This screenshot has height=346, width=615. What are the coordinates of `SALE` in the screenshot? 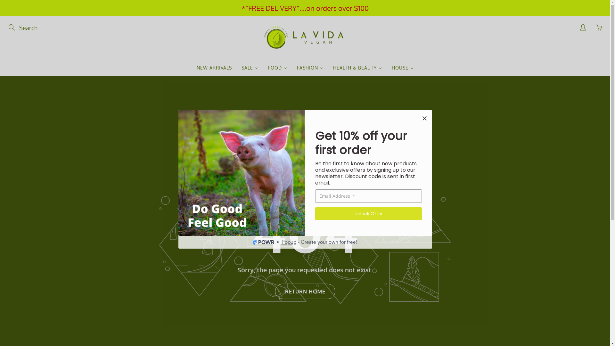 It's located at (250, 68).